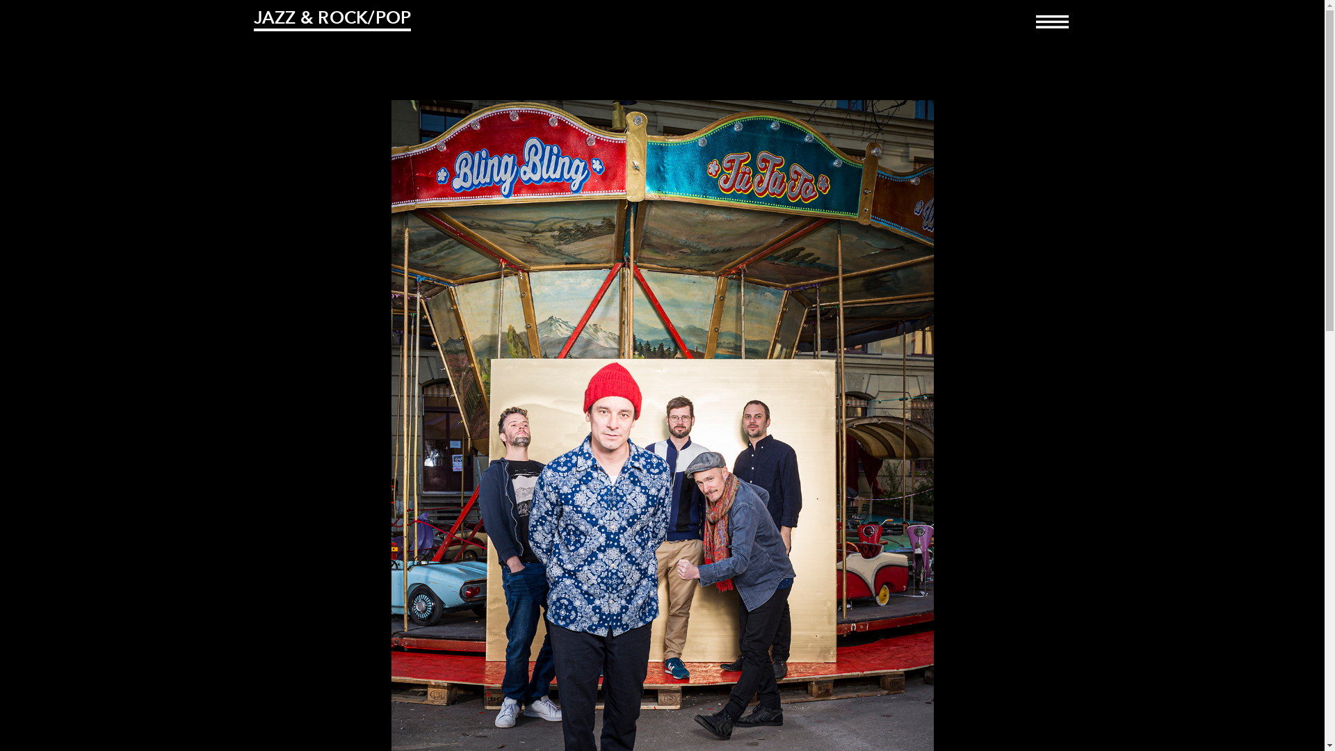  I want to click on JAZZ & ROCK/POP, so click(332, 19).